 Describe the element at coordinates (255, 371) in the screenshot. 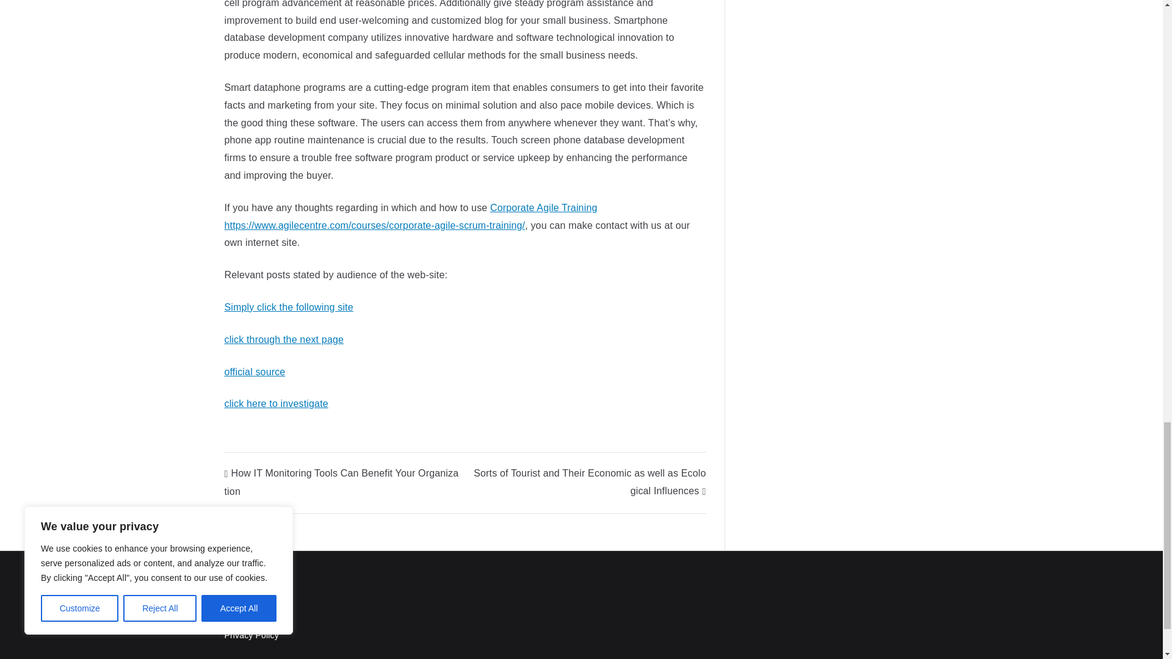

I see `official source` at that location.